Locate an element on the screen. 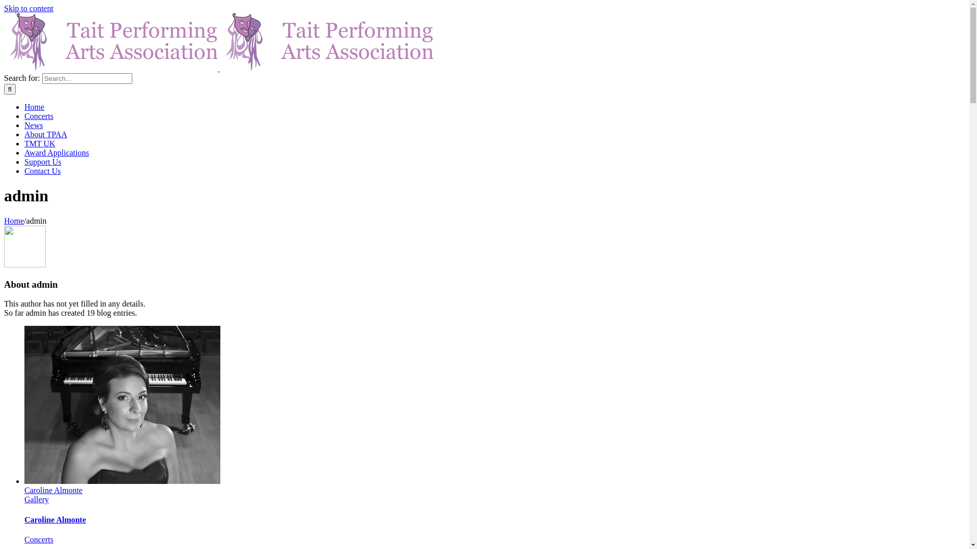 Image resolution: width=977 pixels, height=549 pixels. Concerts is located at coordinates (39, 540).